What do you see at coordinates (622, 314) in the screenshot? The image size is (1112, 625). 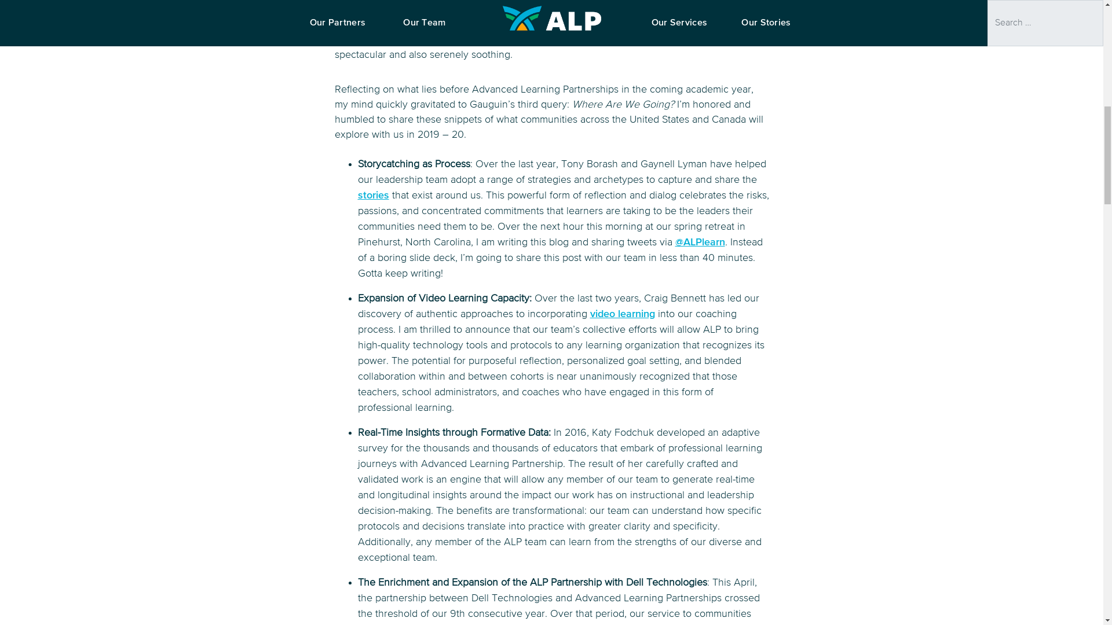 I see `video learning` at bounding box center [622, 314].